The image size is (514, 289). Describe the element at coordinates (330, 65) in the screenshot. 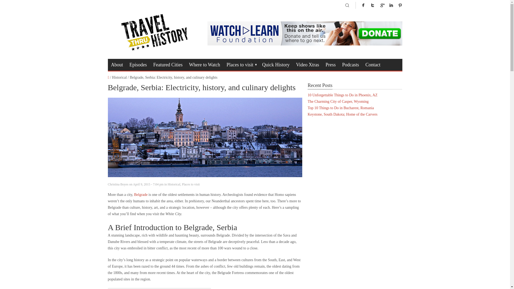

I see `Press` at that location.